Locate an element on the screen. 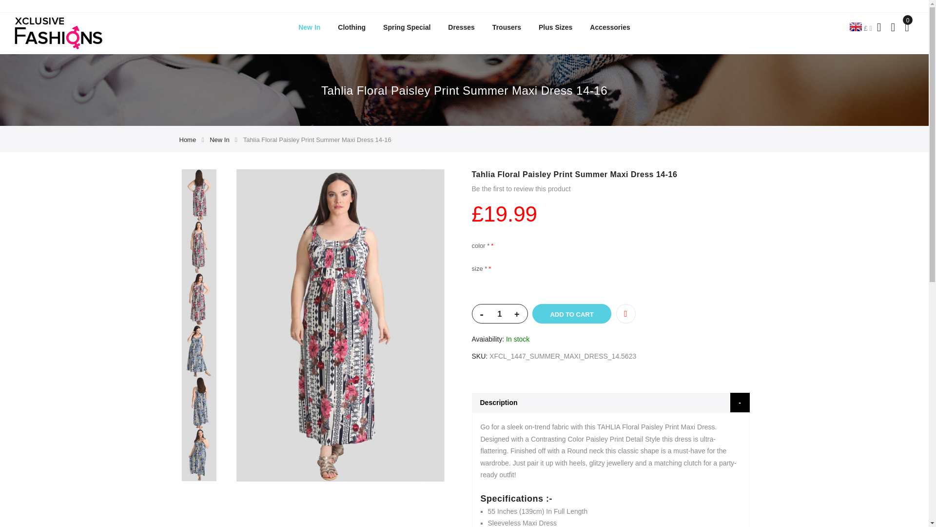 This screenshot has width=936, height=527. 1 is located at coordinates (499, 314).